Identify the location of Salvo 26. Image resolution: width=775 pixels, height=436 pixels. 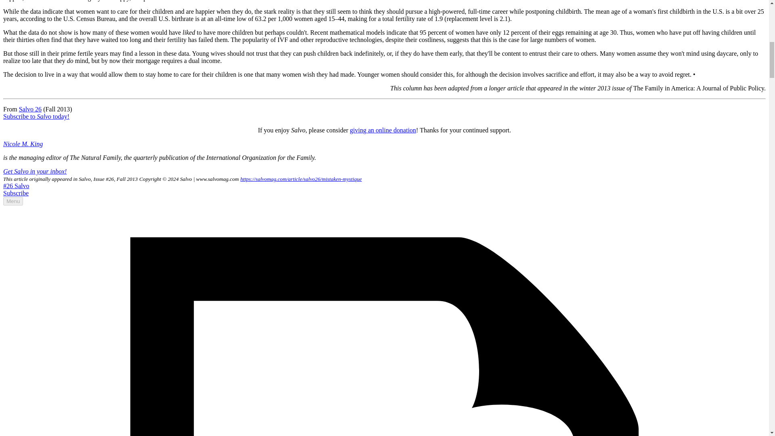
(30, 109).